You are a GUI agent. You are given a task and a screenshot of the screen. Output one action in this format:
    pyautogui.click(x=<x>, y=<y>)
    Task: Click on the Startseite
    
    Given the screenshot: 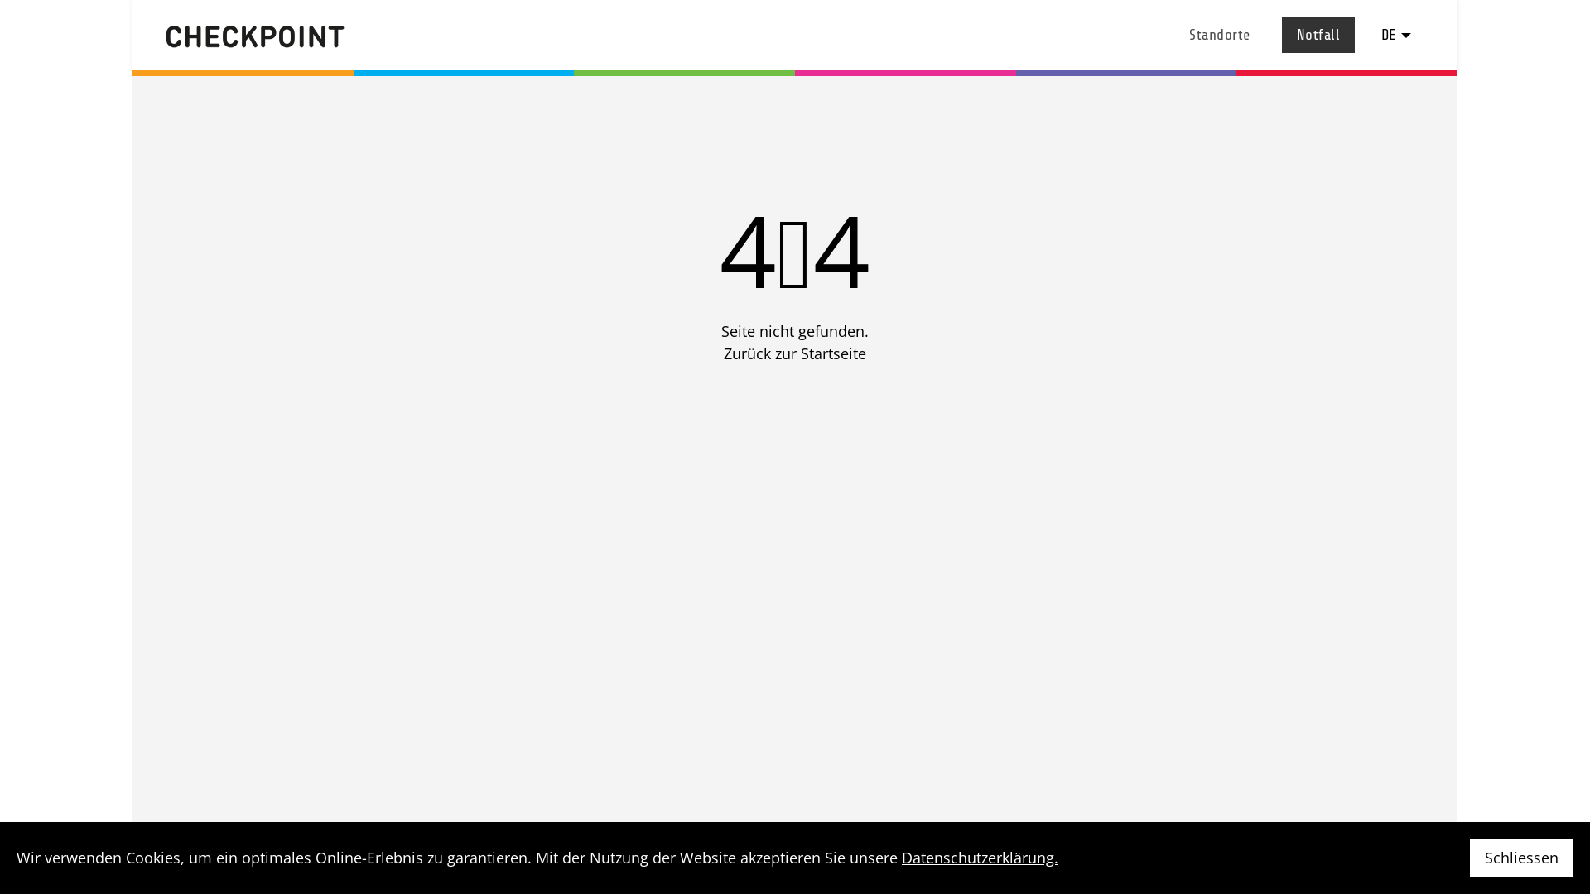 What is the action you would take?
    pyautogui.click(x=833, y=353)
    